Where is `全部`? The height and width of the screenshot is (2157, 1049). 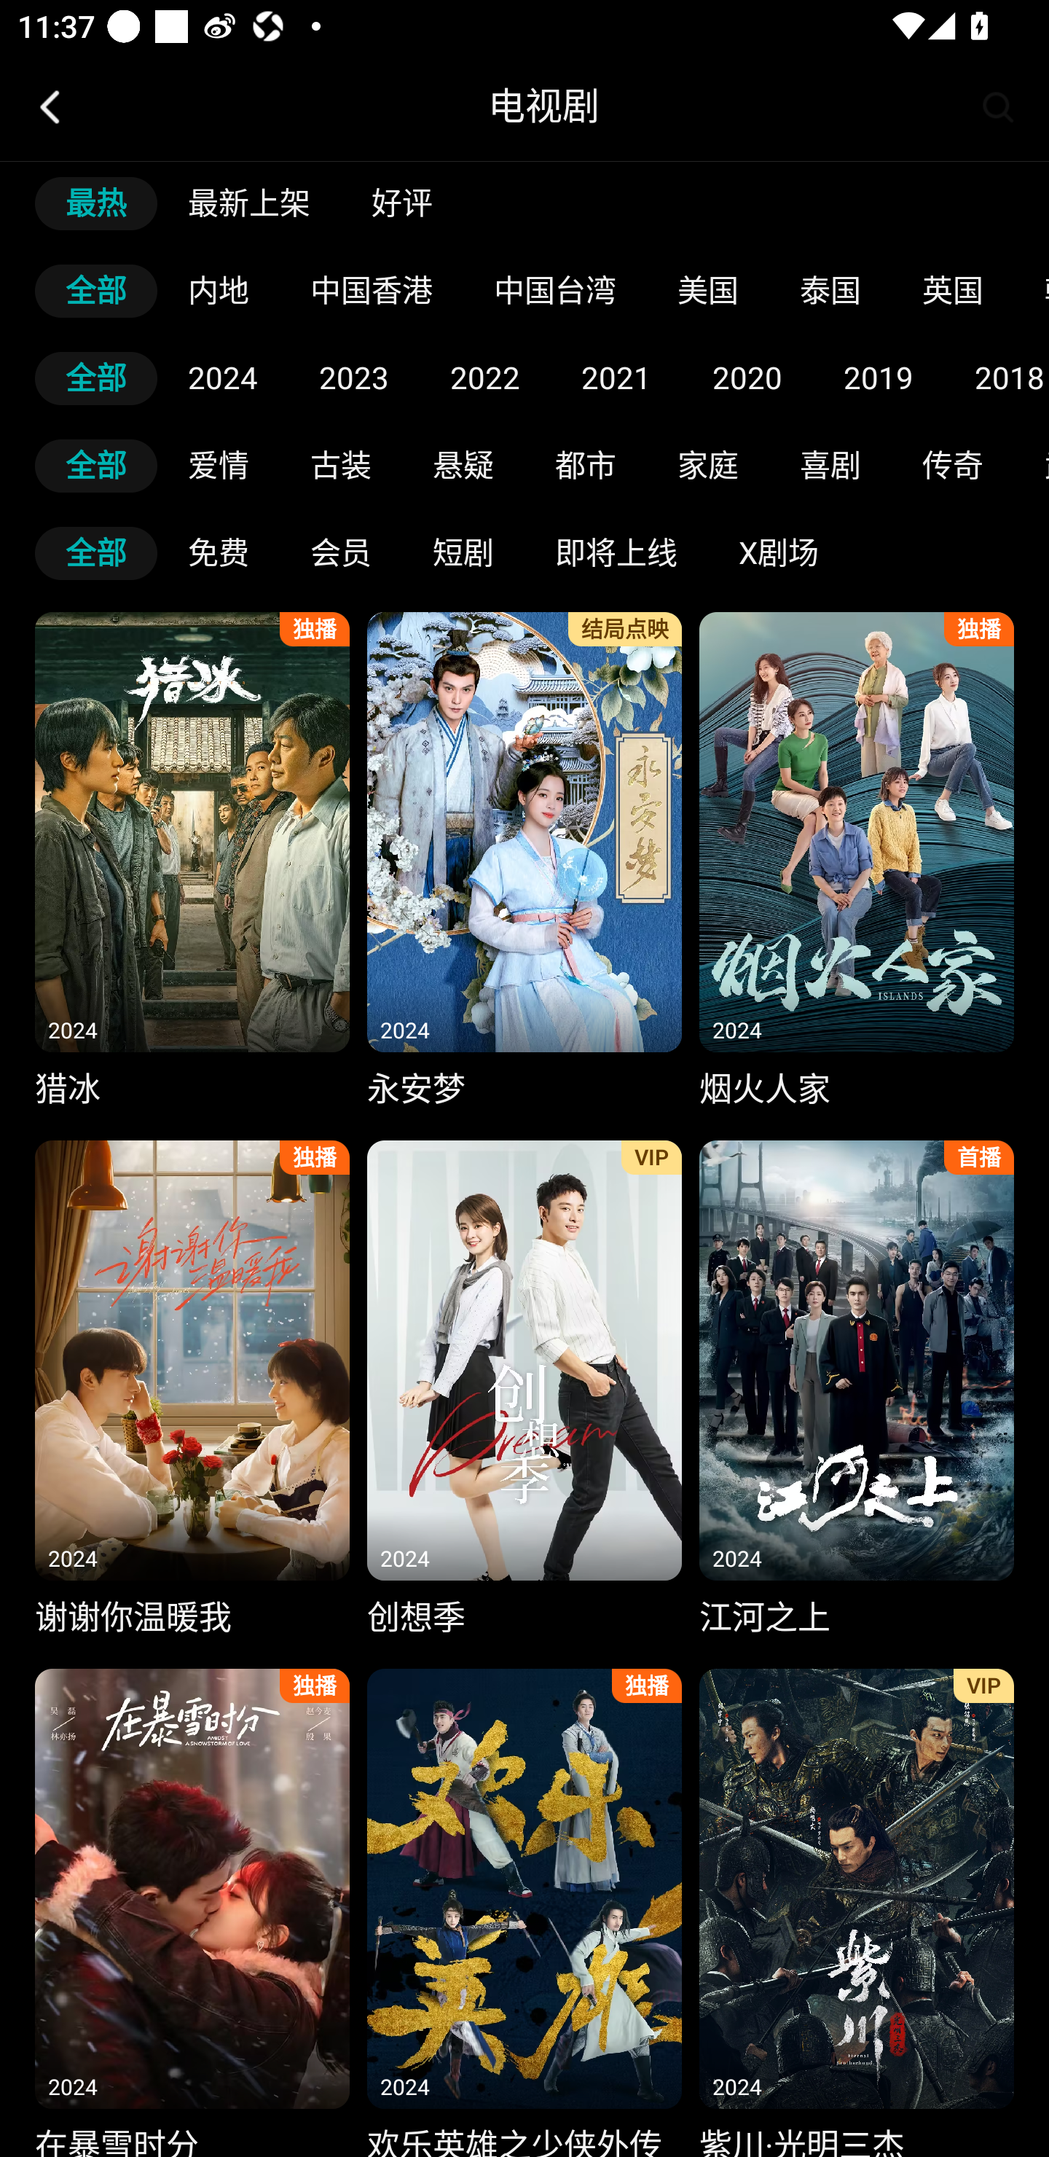
全部 is located at coordinates (96, 553).